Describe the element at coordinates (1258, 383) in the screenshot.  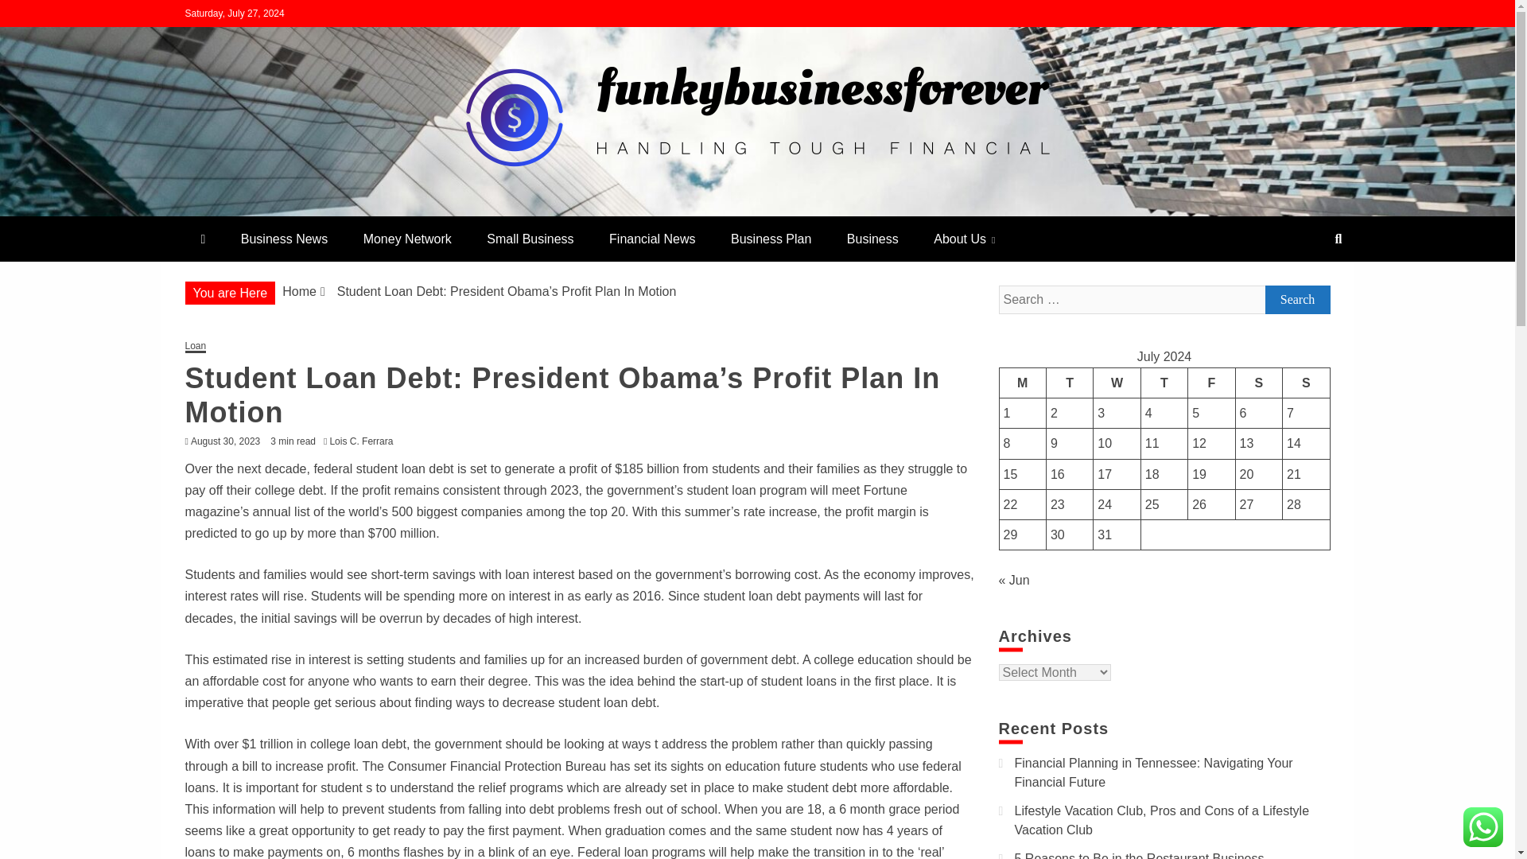
I see `Saturday` at that location.